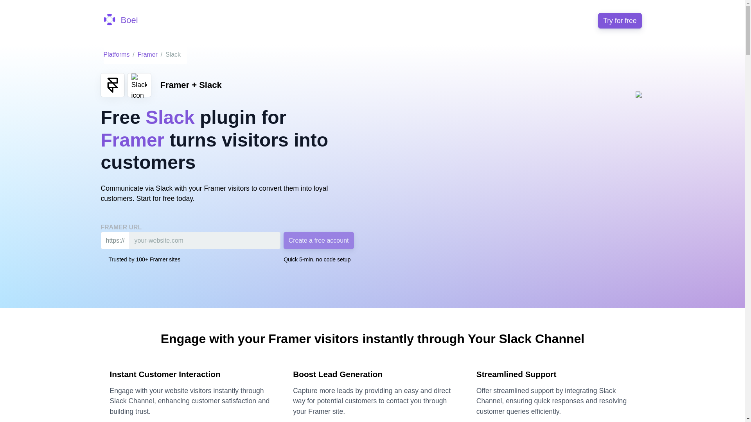 The width and height of the screenshot is (751, 422). Describe the element at coordinates (116, 54) in the screenshot. I see `Platforms` at that location.